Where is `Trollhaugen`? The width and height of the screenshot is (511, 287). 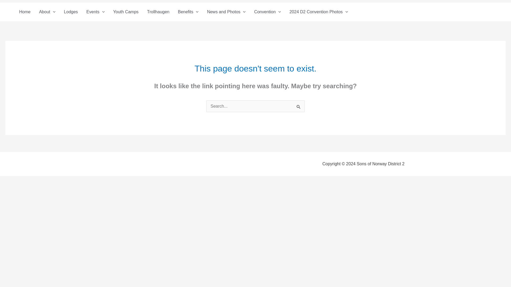 Trollhaugen is located at coordinates (158, 12).